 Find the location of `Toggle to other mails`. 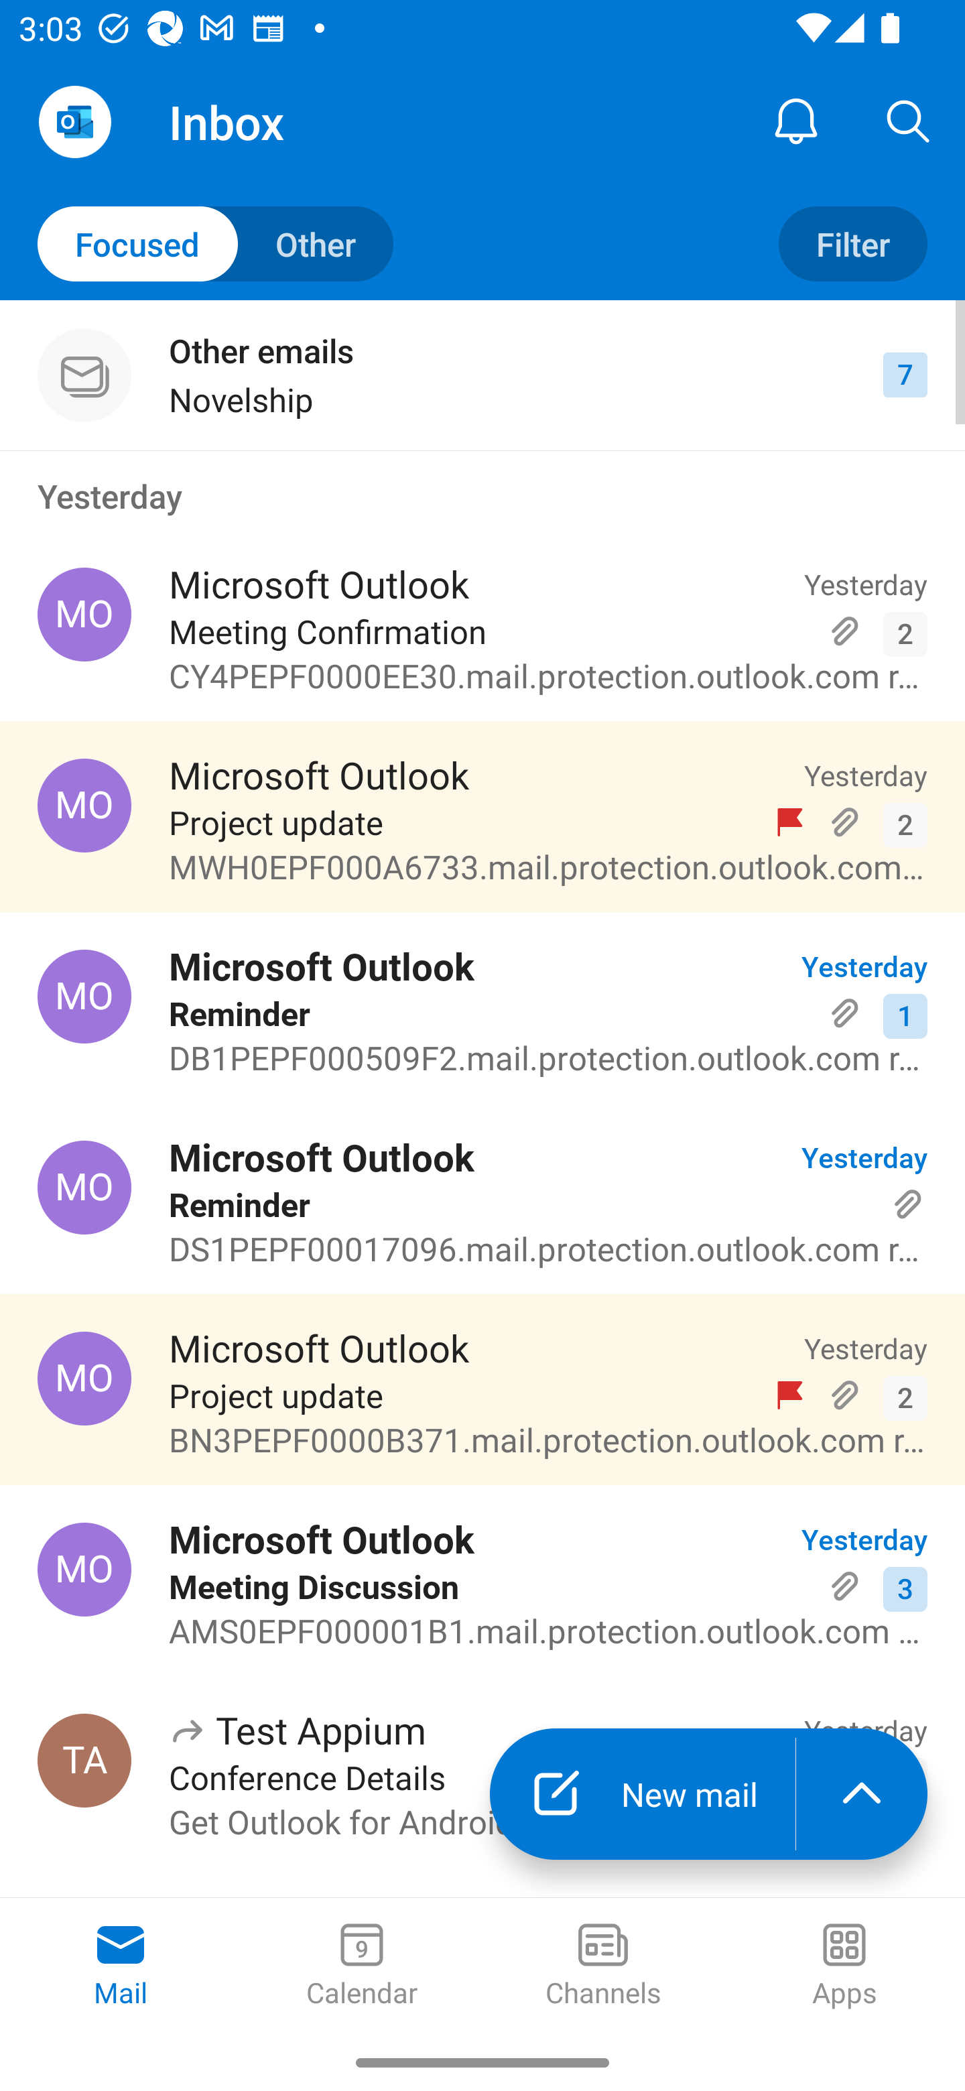

Toggle to other mails is located at coordinates (216, 244).